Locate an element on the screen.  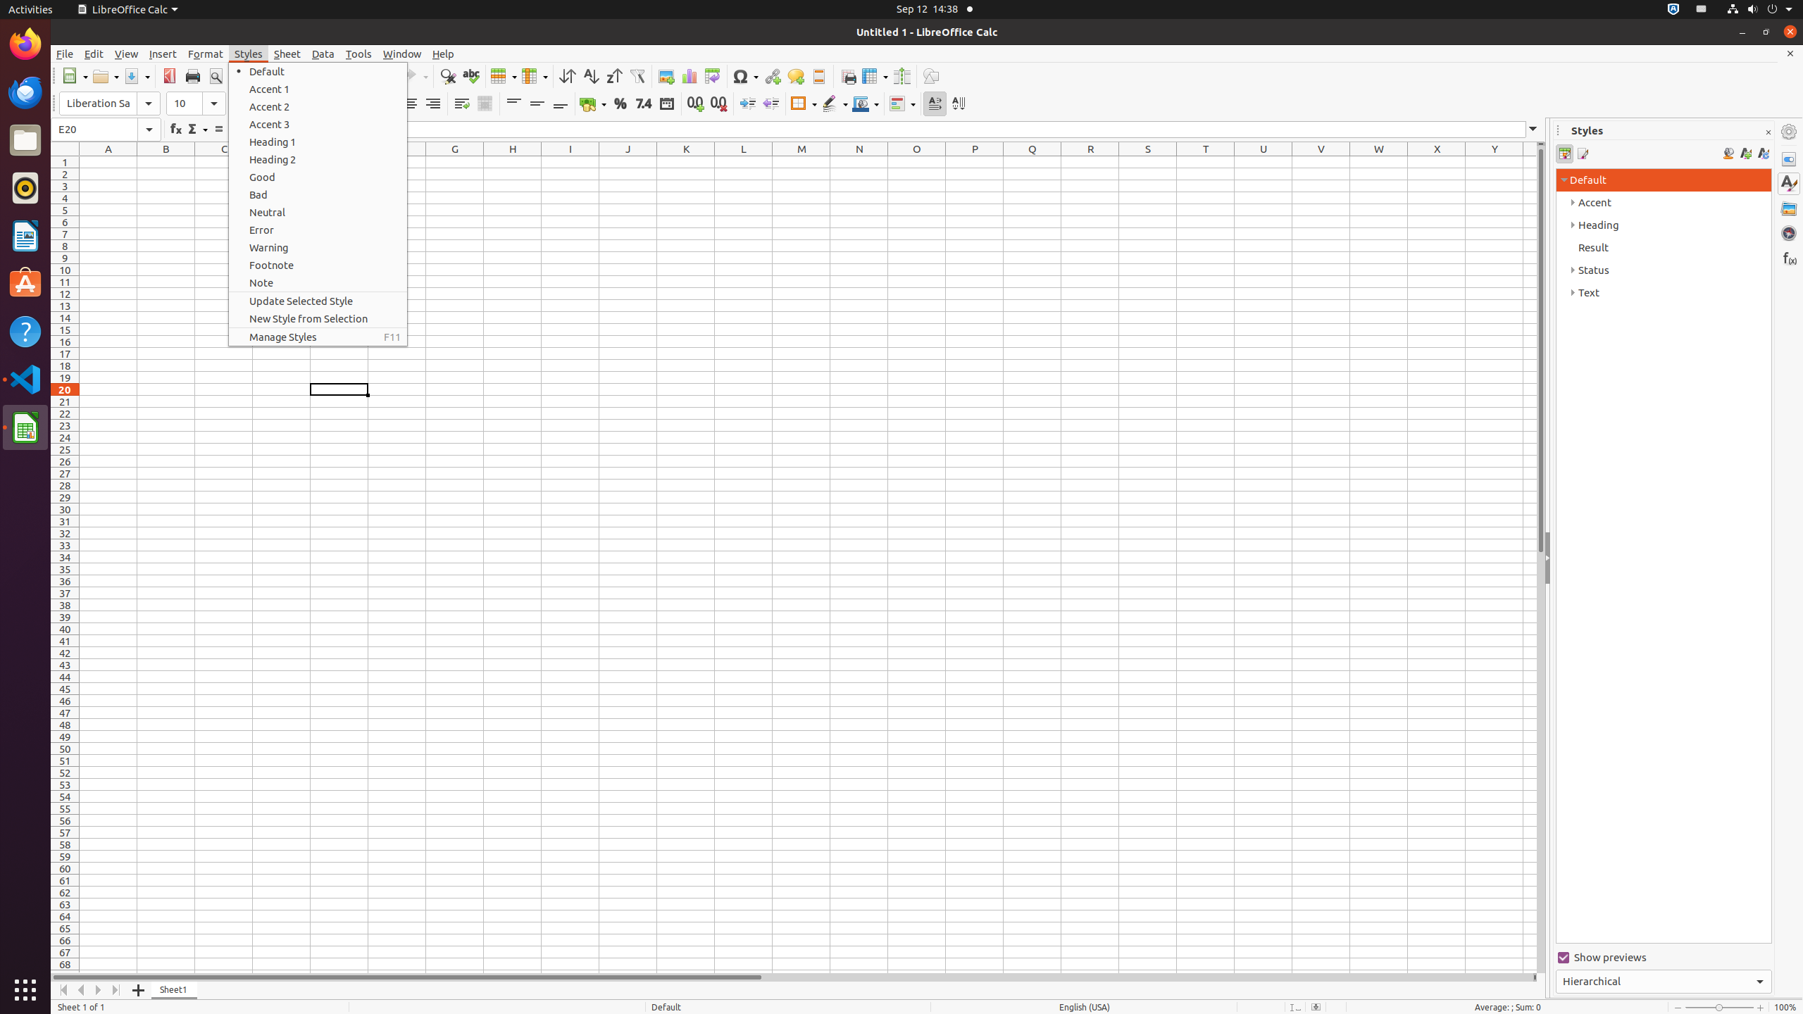
Help is located at coordinates (444, 54).